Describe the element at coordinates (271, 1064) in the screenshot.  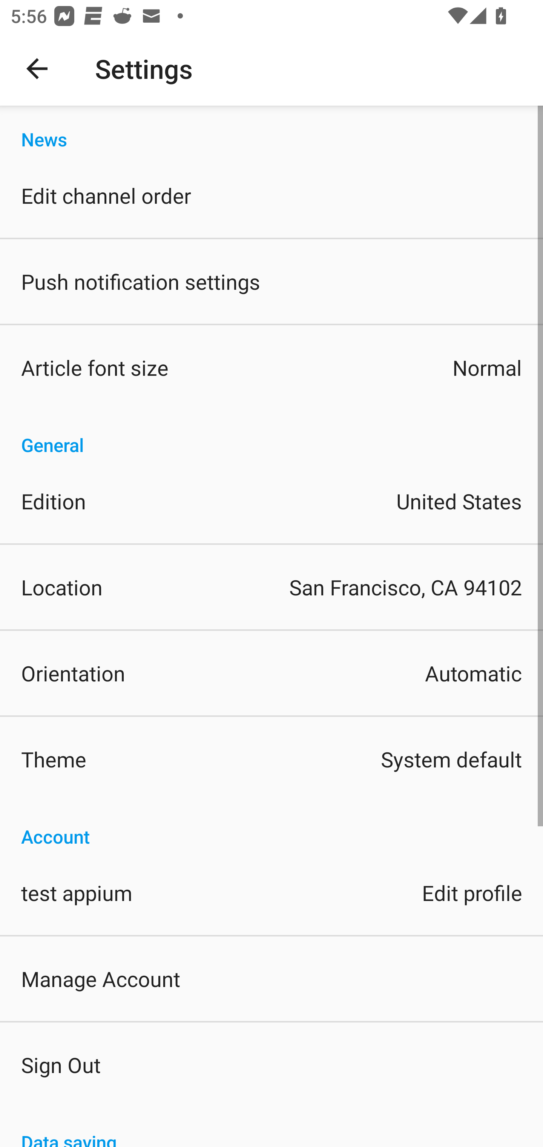
I see `Sign Out` at that location.